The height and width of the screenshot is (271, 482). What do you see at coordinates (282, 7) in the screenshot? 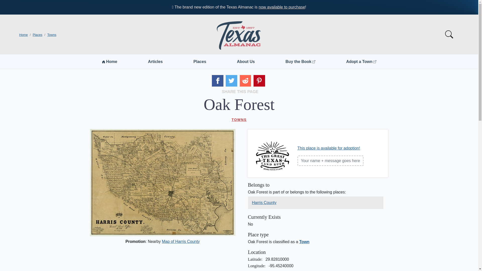
I see `now available to purchase` at bounding box center [282, 7].